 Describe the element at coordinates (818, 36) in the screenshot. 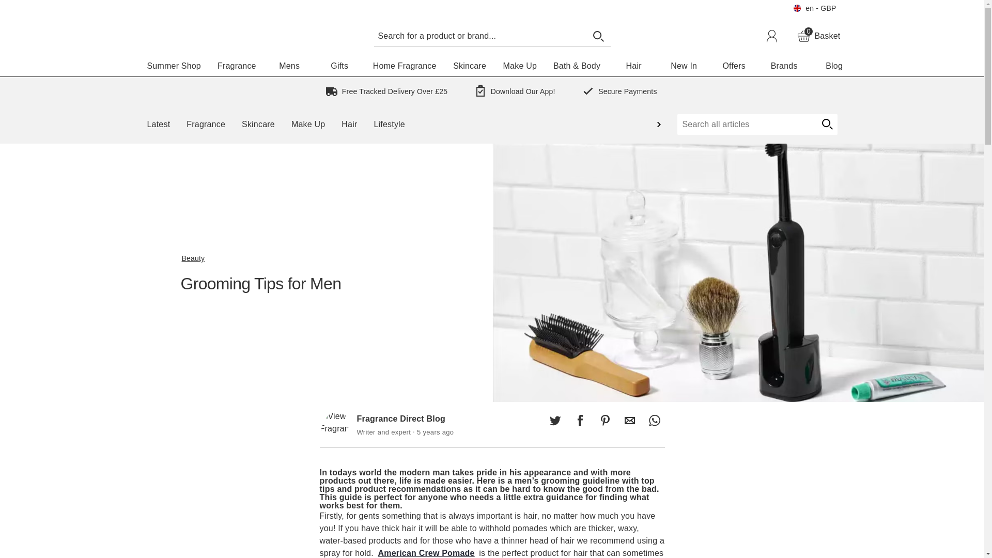

I see `Share this on Pinterest` at that location.